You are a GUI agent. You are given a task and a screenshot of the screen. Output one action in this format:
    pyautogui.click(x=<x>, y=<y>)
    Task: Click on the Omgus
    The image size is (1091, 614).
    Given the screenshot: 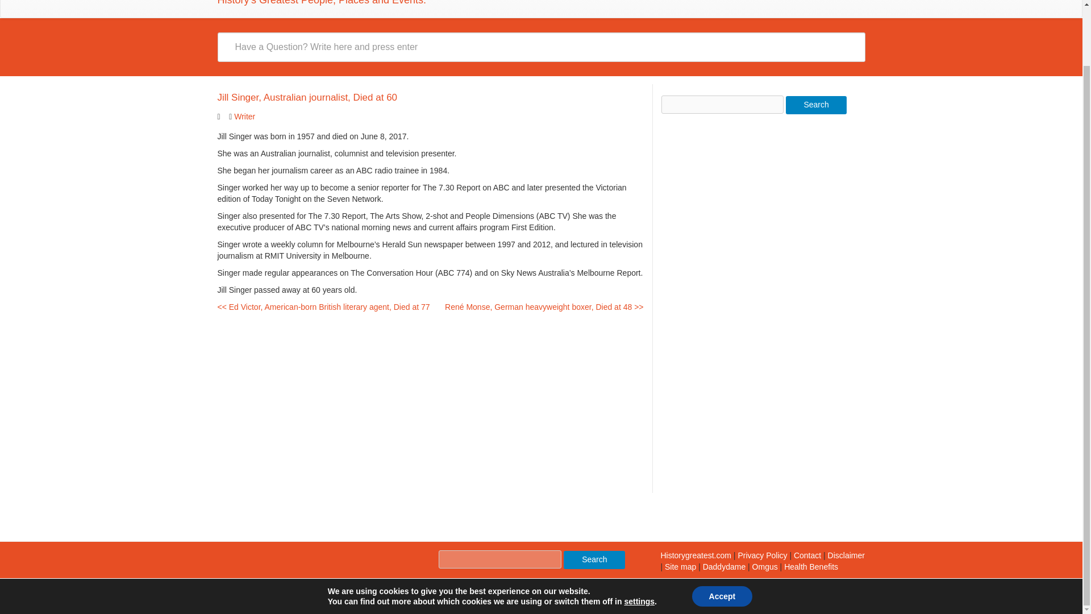 What is the action you would take?
    pyautogui.click(x=765, y=567)
    